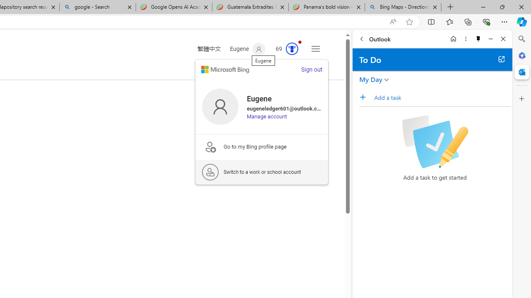 This screenshot has width=531, height=298. What do you see at coordinates (210, 147) in the screenshot?
I see `Bing Pages Upsell Logo` at bounding box center [210, 147].